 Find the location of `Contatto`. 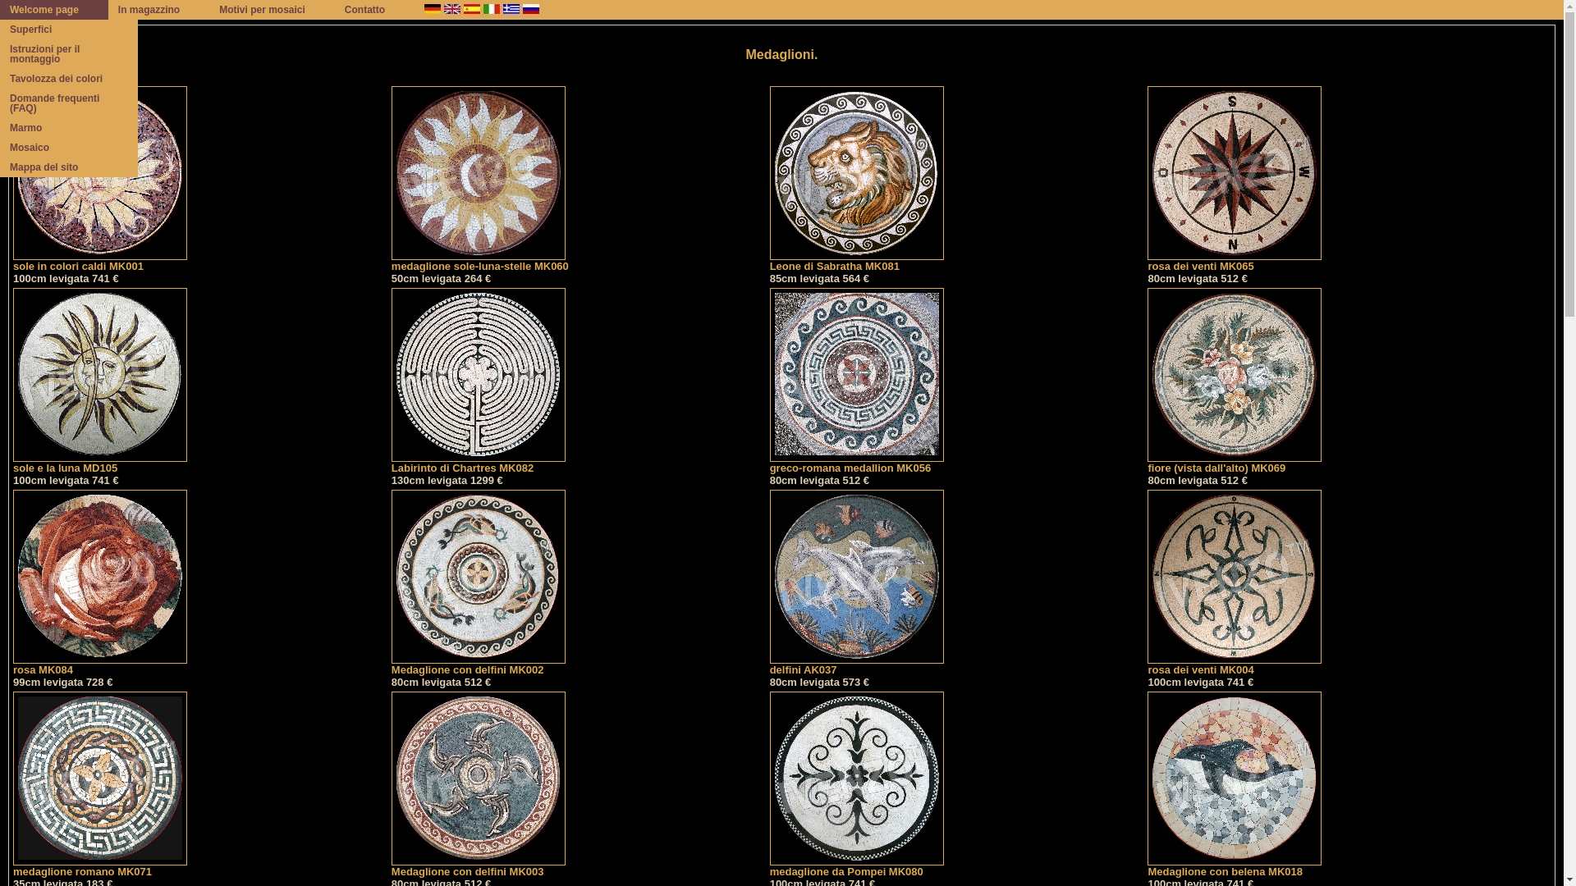

Contatto is located at coordinates (374, 10).